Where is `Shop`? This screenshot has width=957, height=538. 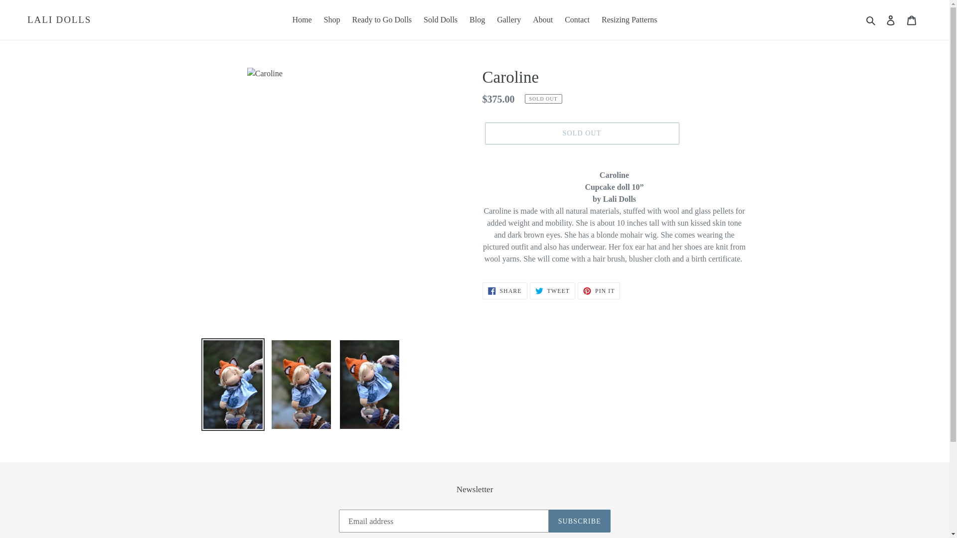 Shop is located at coordinates (332, 20).